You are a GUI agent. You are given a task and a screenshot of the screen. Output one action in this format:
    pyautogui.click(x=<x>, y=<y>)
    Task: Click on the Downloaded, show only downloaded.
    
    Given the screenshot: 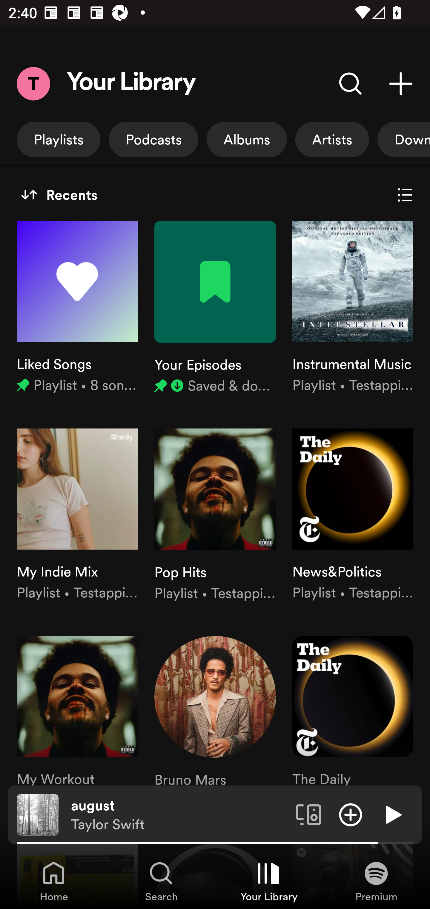 What is the action you would take?
    pyautogui.click(x=404, y=139)
    